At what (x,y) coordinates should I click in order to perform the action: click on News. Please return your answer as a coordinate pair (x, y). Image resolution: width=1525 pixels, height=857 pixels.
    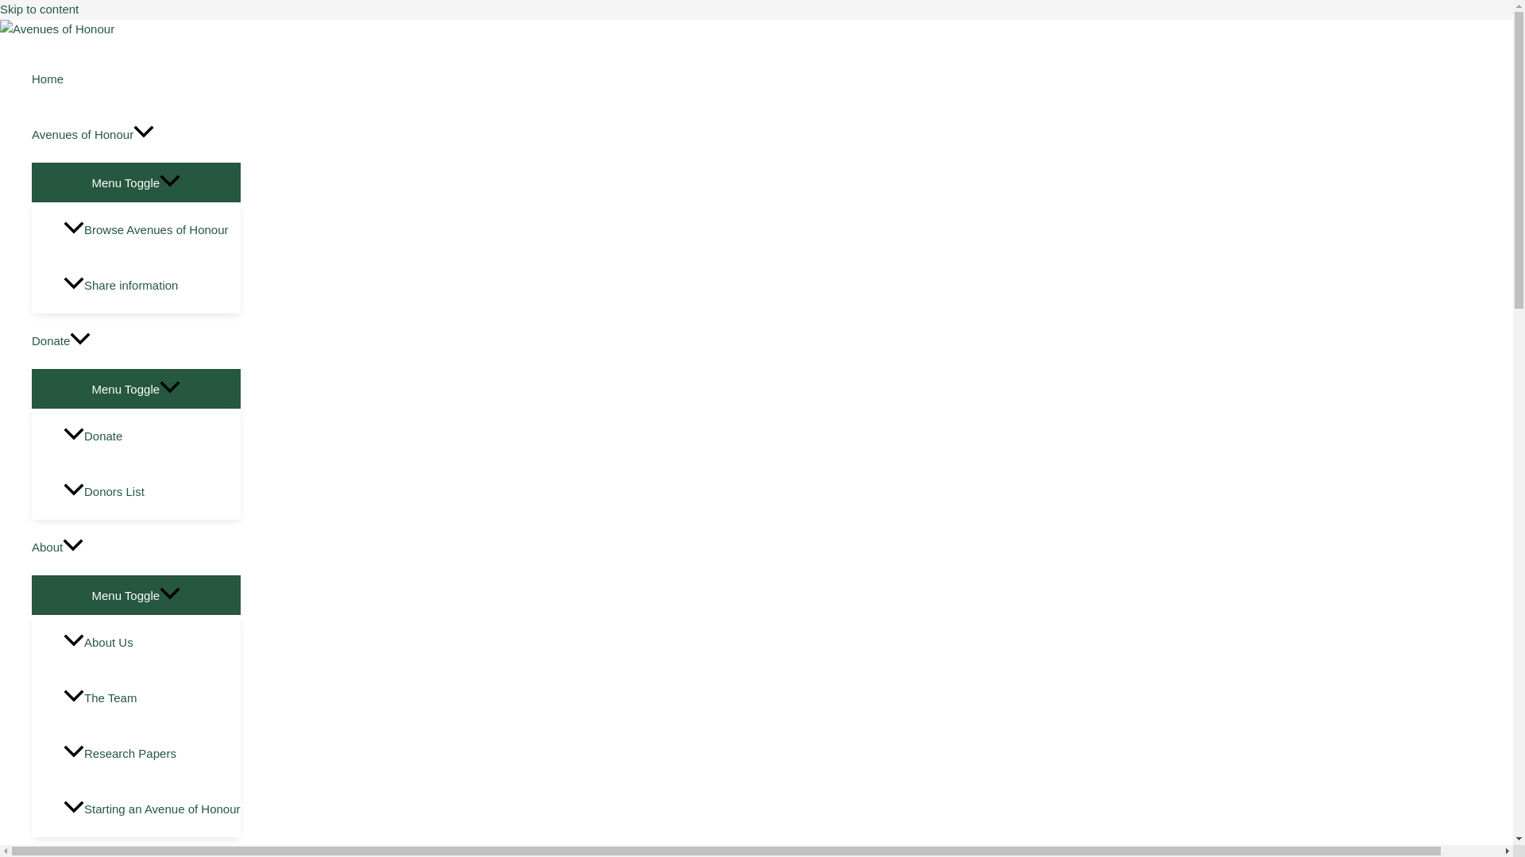
    Looking at the image, I should click on (137, 847).